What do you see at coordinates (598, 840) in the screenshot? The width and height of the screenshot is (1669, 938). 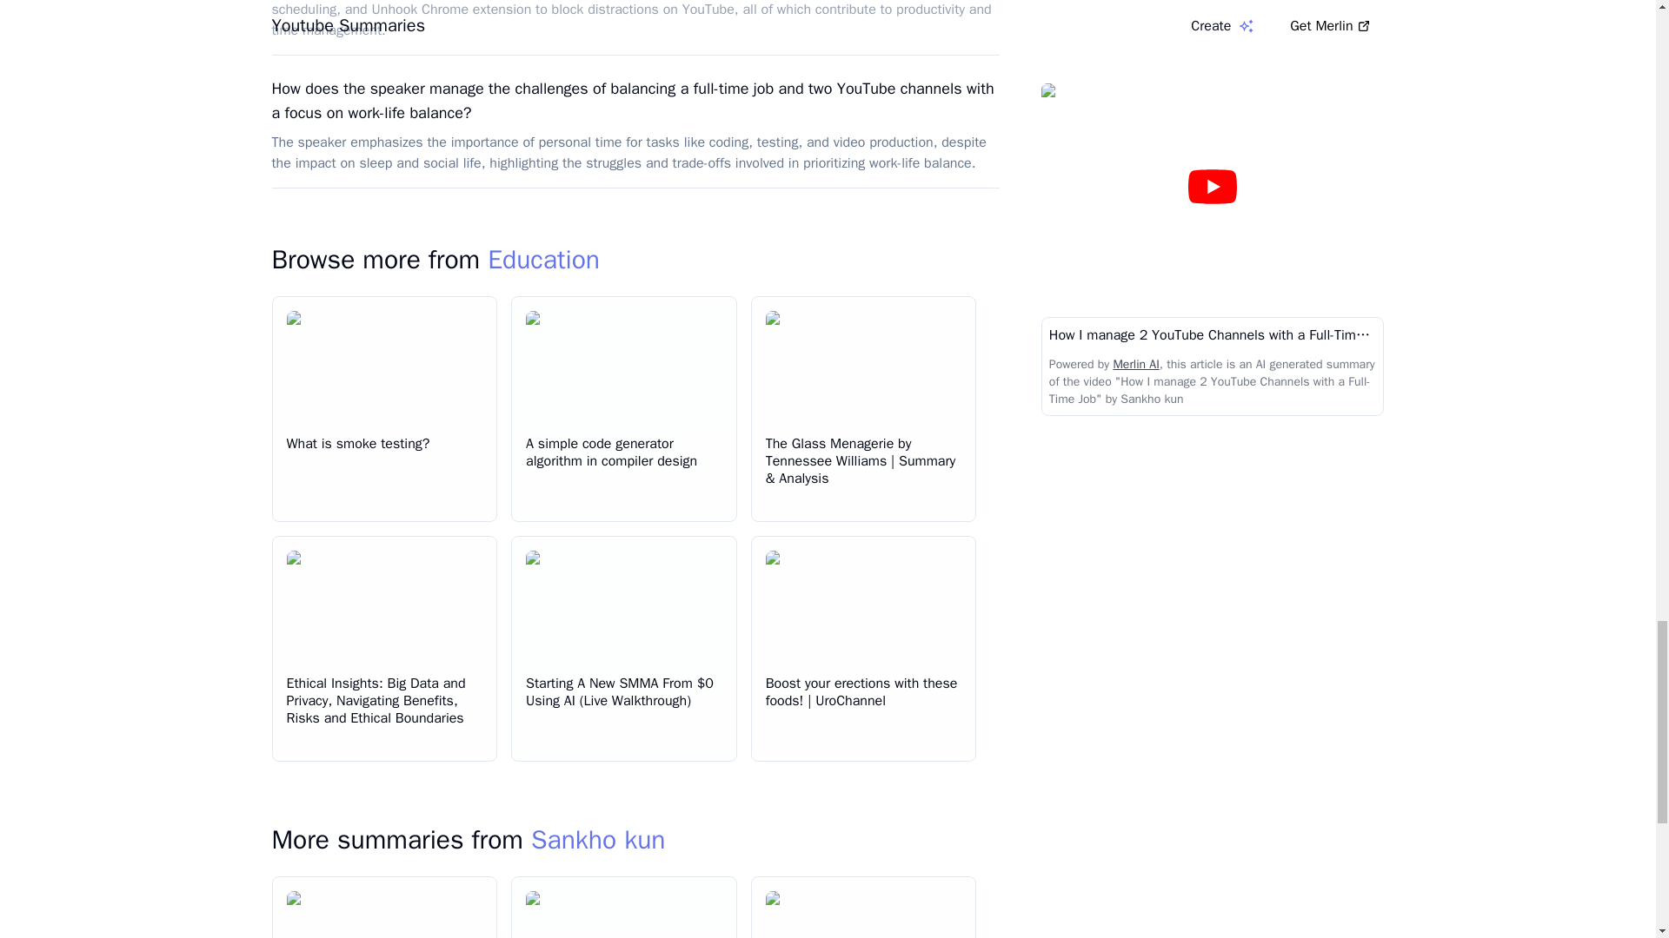 I see `Sankho kun` at bounding box center [598, 840].